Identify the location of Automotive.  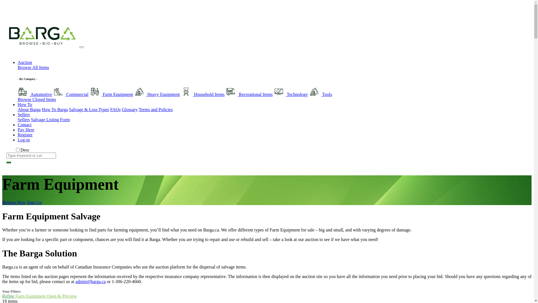
(35, 94).